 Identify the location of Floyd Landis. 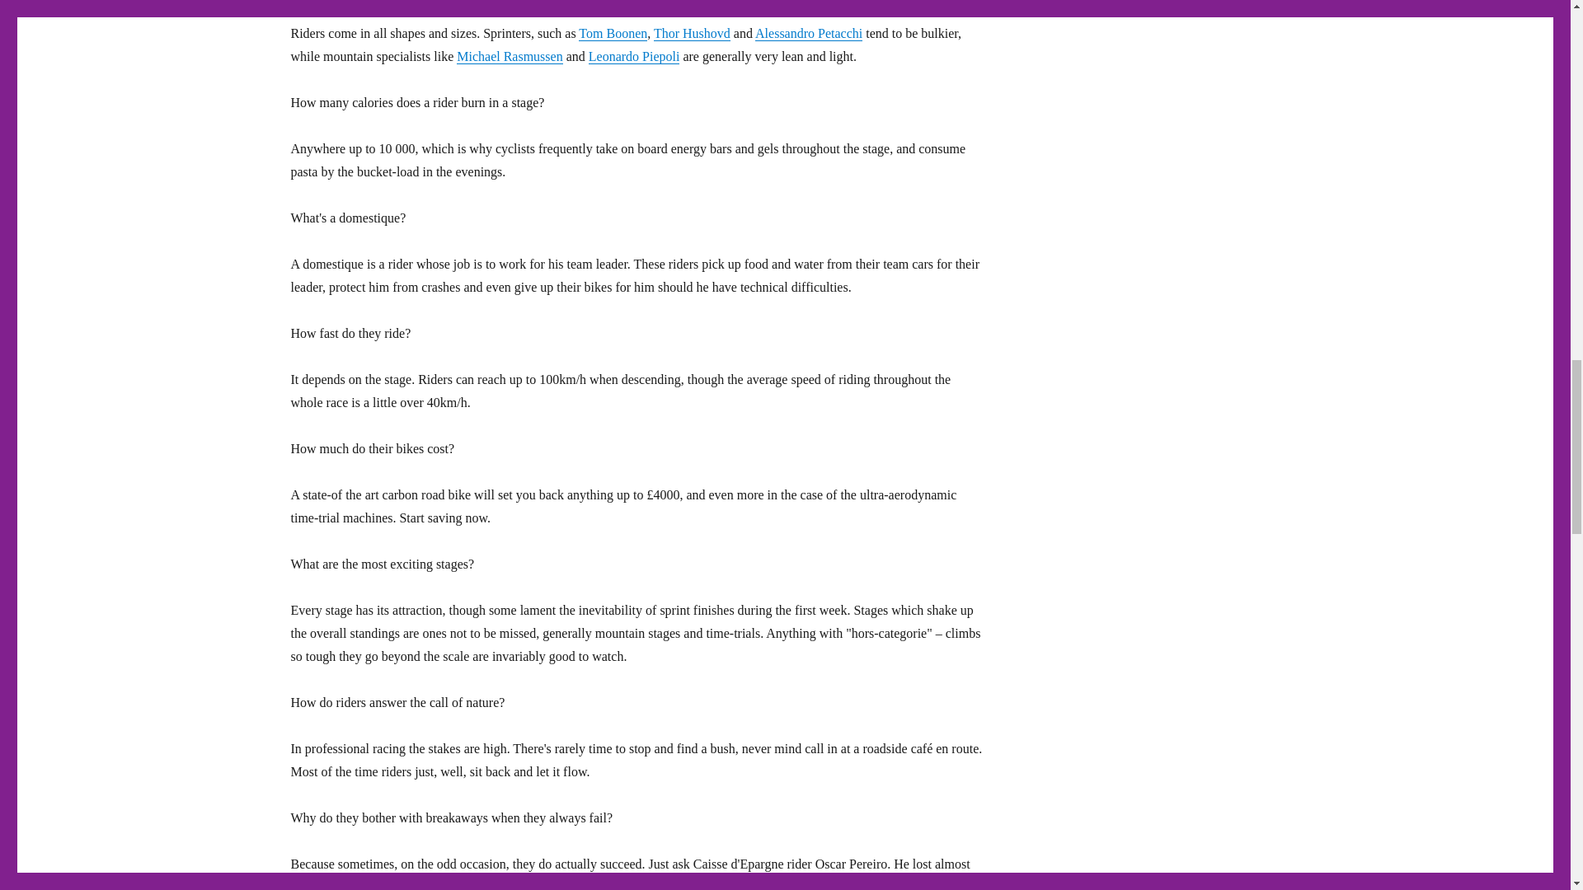
(900, 885).